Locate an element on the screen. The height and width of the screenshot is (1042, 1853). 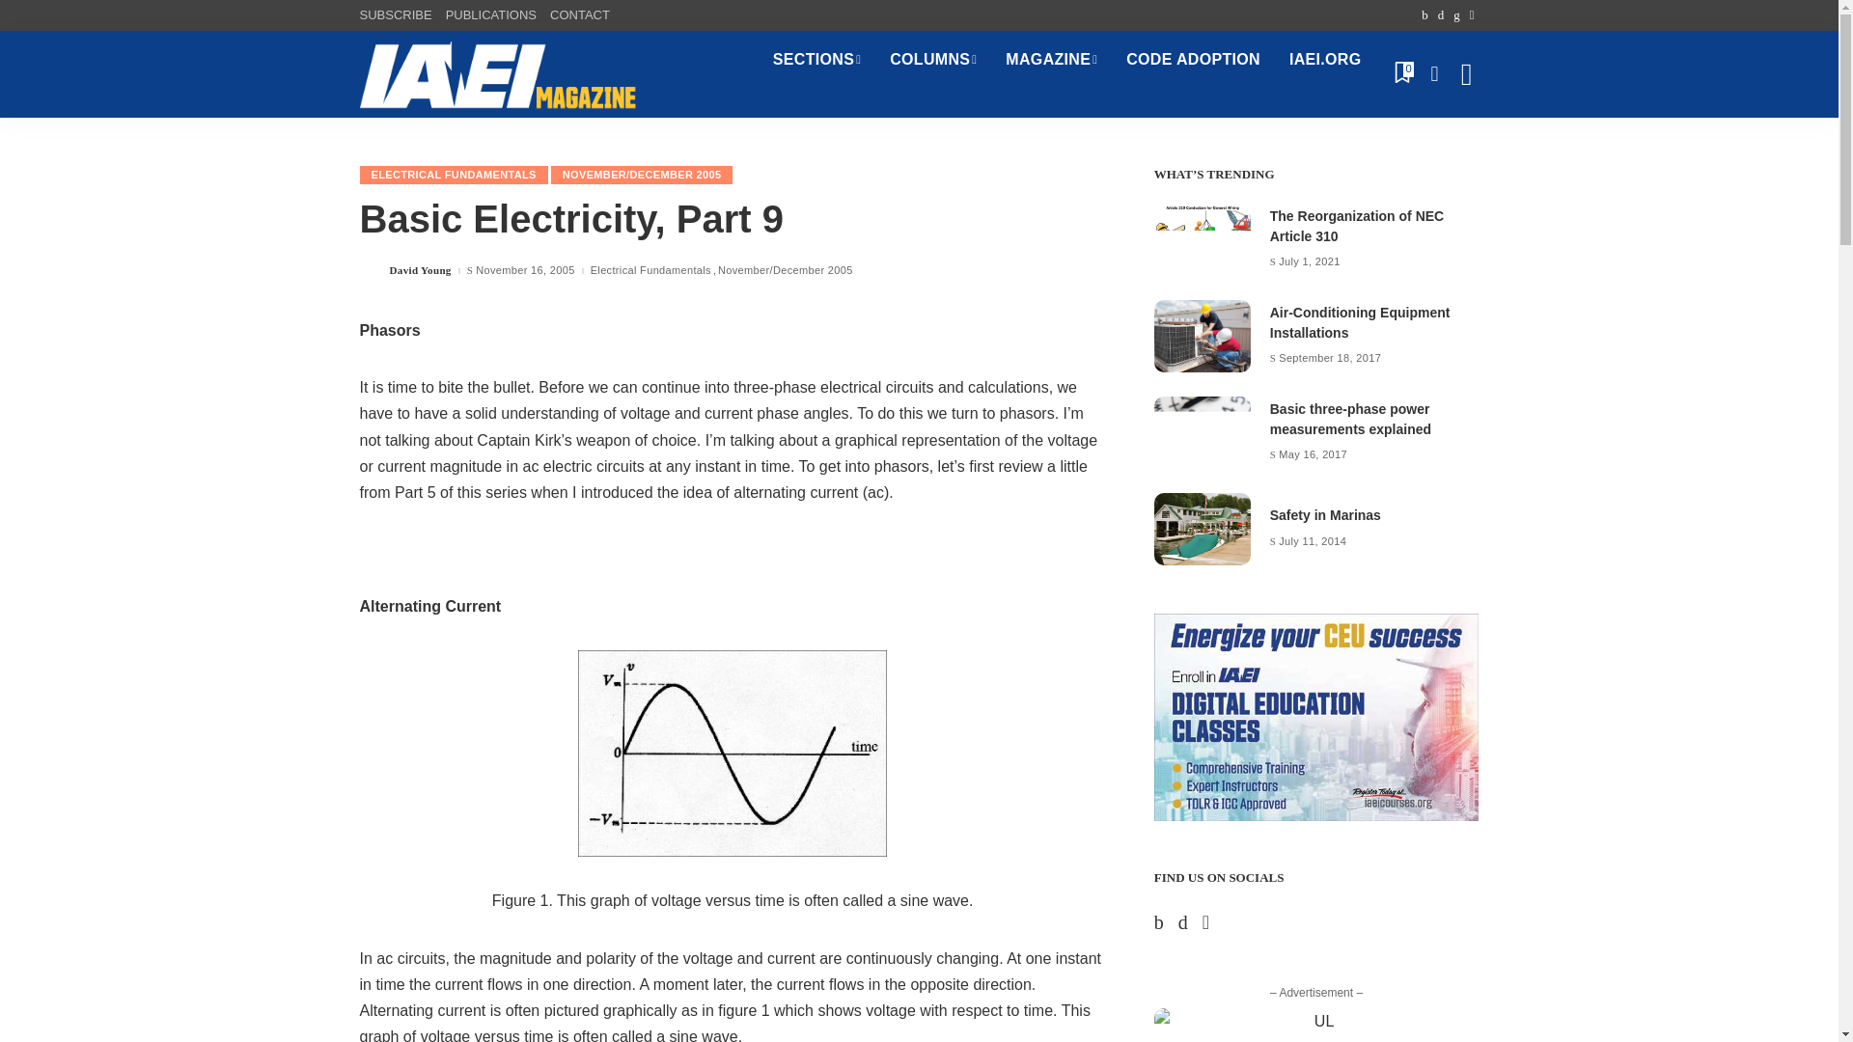
CONTACT is located at coordinates (579, 15).